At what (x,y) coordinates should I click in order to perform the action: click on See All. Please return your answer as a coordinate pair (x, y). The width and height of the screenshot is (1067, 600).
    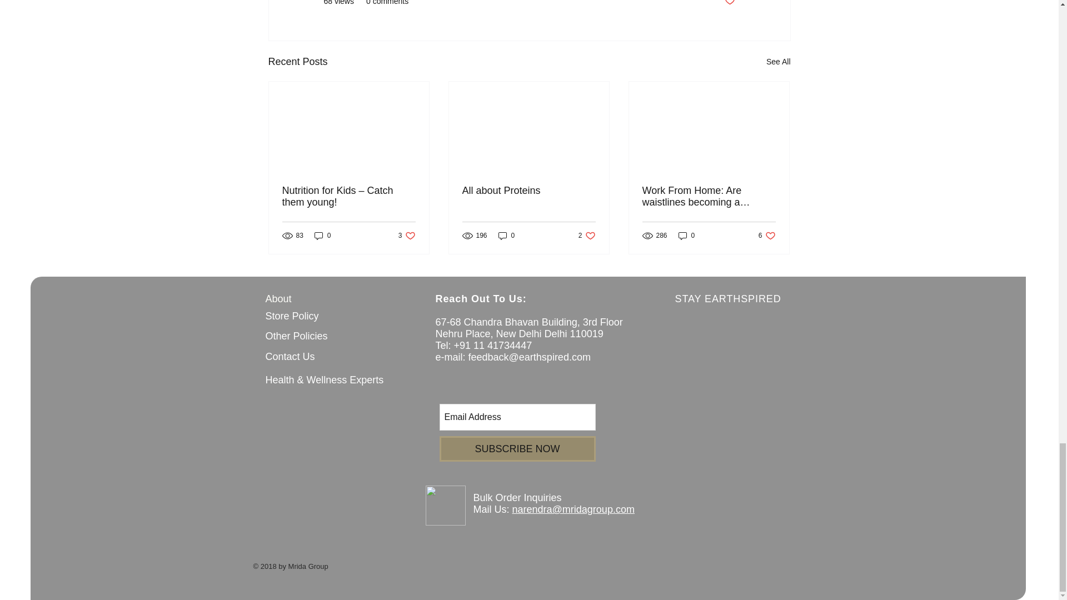
    Looking at the image, I should click on (778, 62).